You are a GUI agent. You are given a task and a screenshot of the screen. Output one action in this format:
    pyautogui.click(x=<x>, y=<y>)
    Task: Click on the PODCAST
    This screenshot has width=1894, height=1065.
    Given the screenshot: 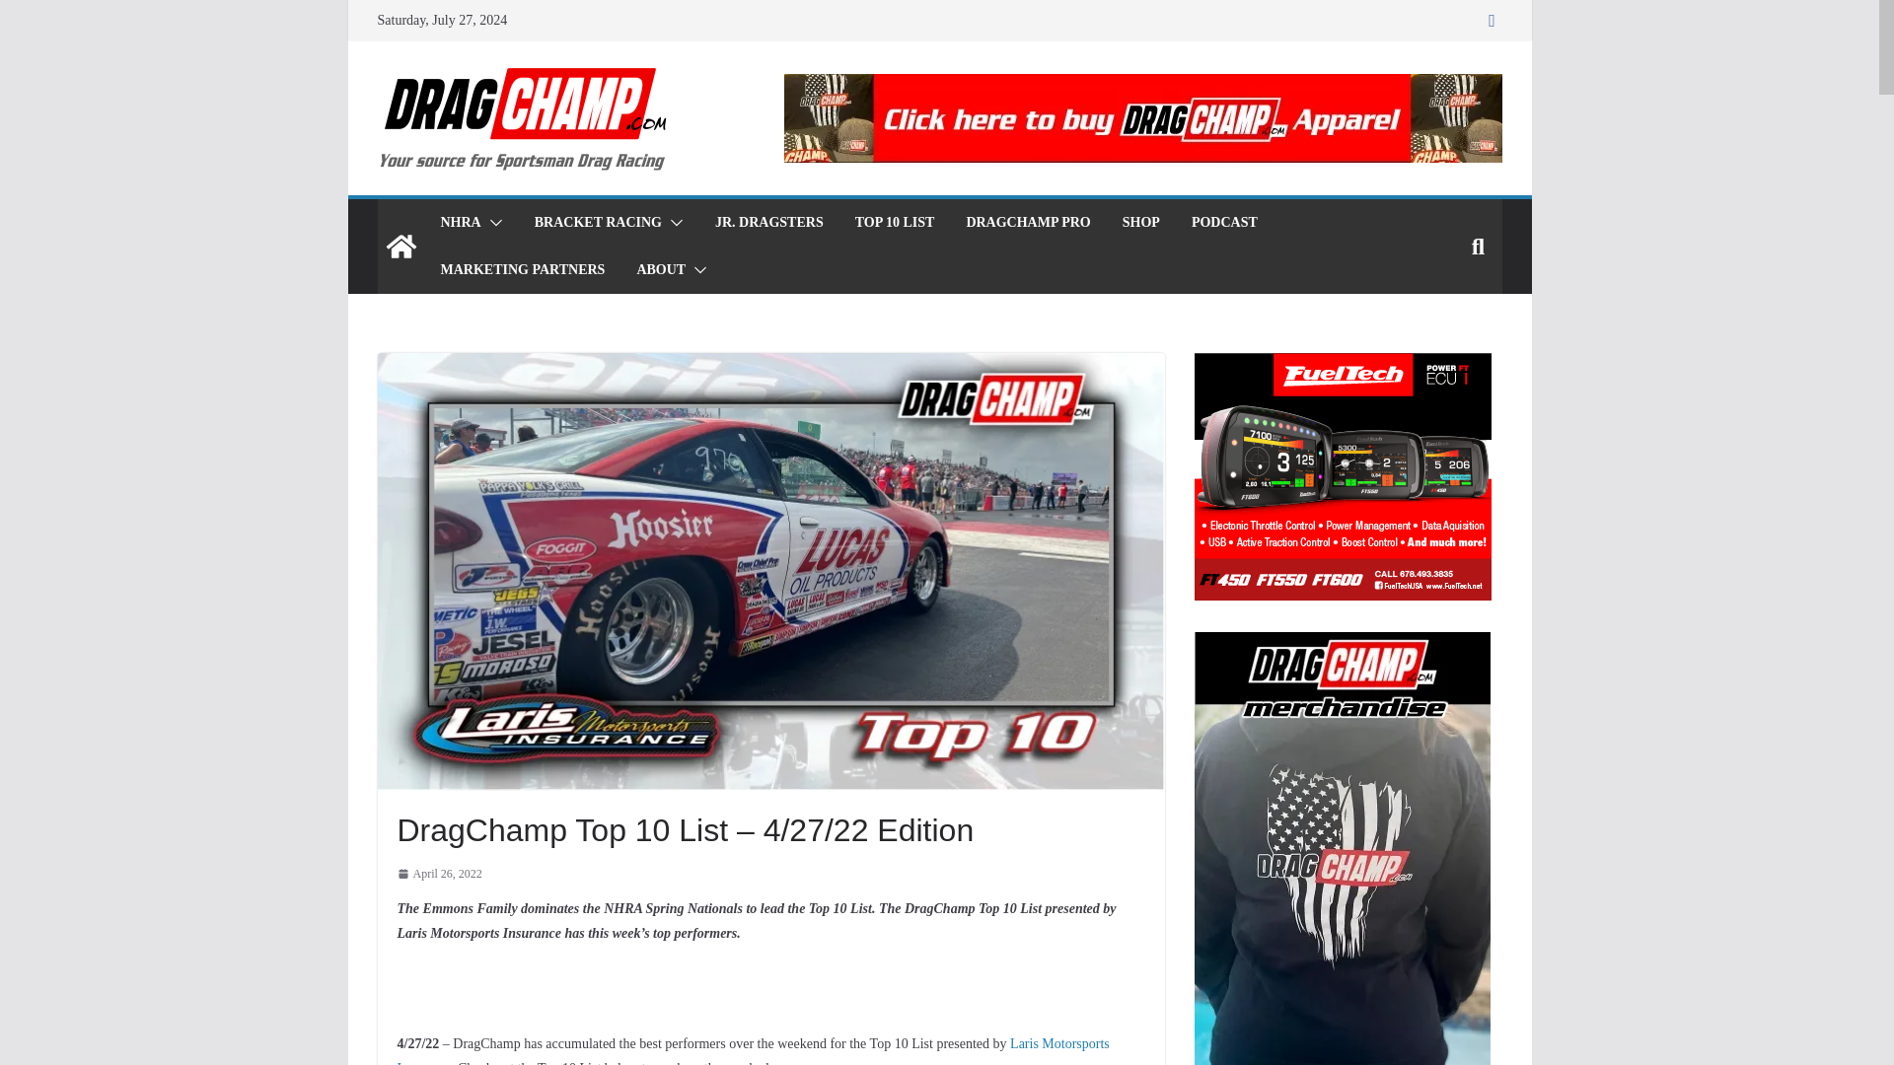 What is the action you would take?
    pyautogui.click(x=1223, y=222)
    